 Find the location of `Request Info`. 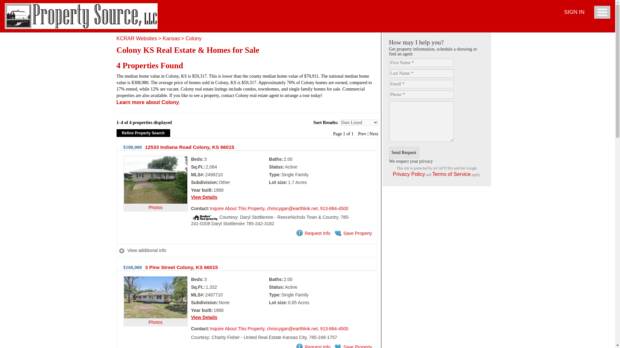

Request Info is located at coordinates (313, 346).